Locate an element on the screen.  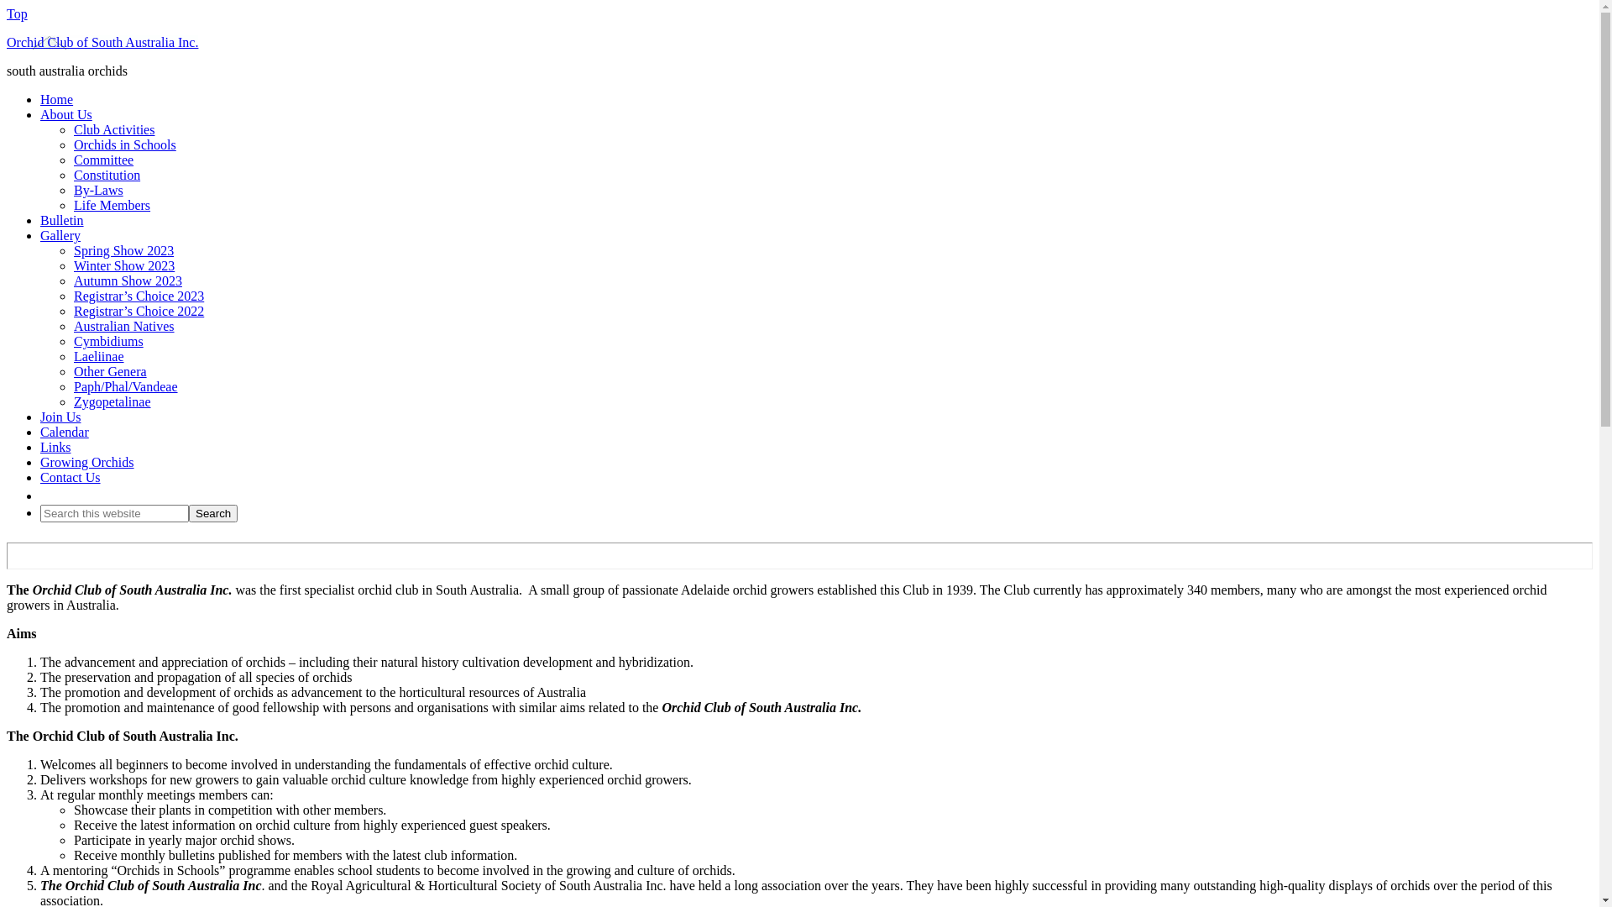
Spring Show 2023 is located at coordinates (124, 250).